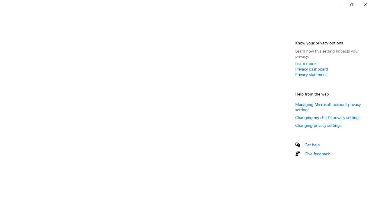 The image size is (372, 209). Describe the element at coordinates (328, 107) in the screenshot. I see `Managing Microsoft account privacy settings` at that location.